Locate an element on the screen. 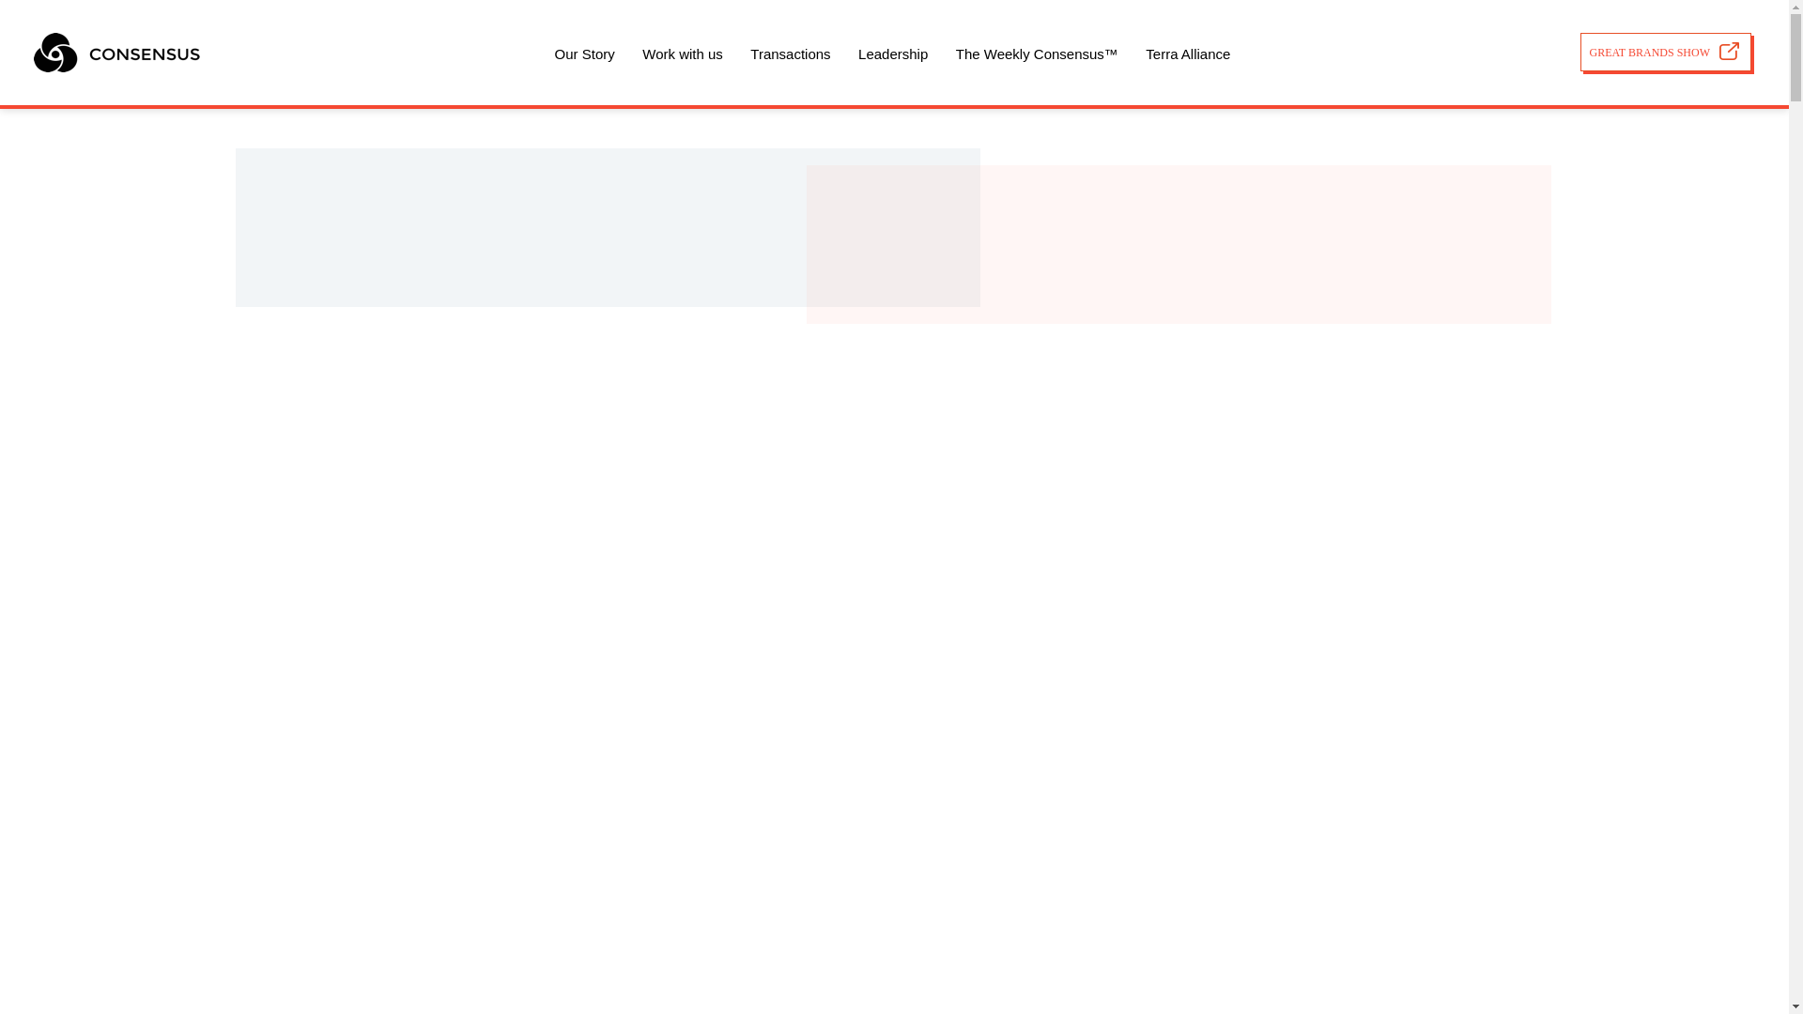 This screenshot has width=1803, height=1014. Transactions is located at coordinates (789, 53).